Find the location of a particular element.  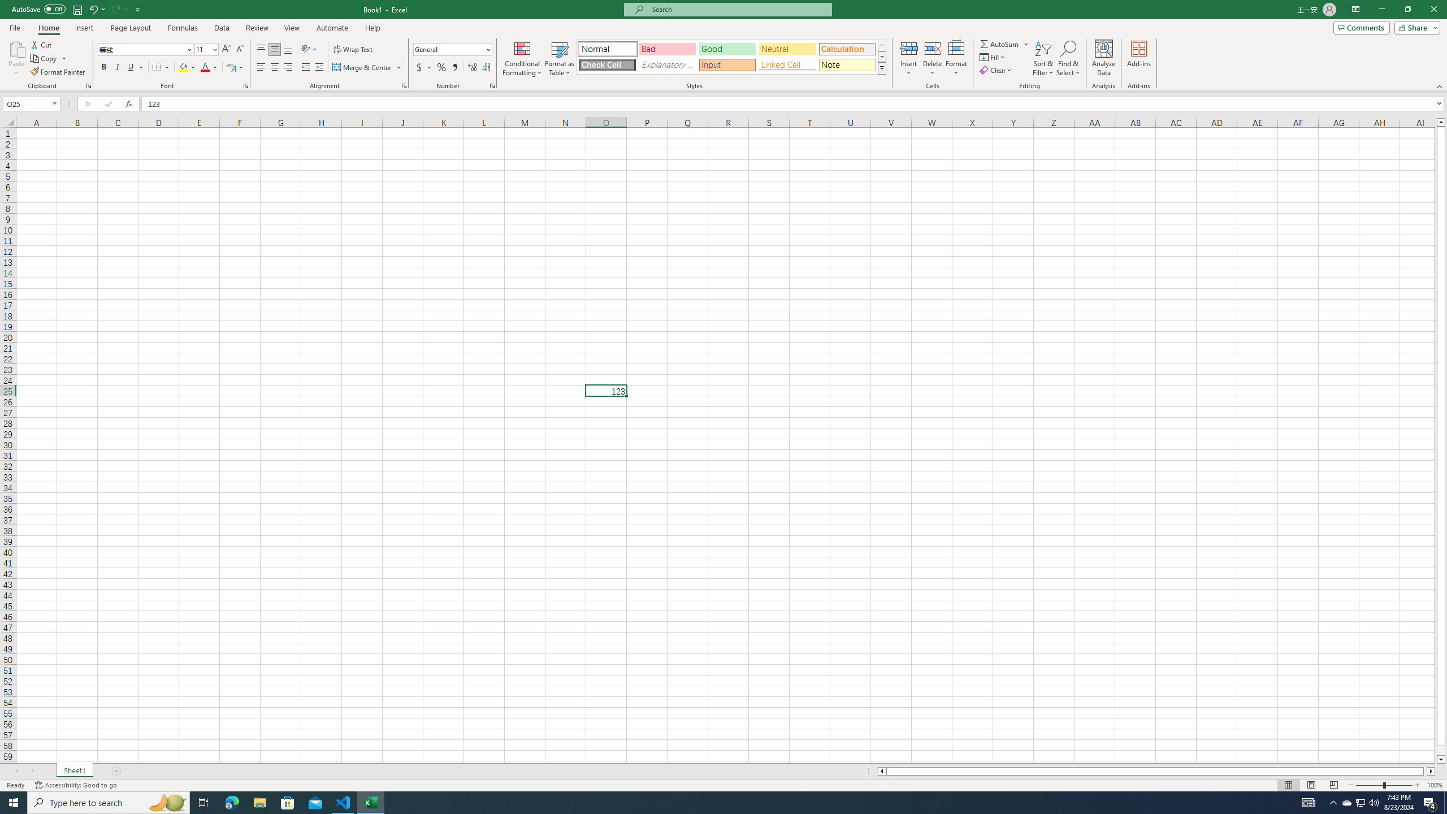

Neutral is located at coordinates (787, 49).